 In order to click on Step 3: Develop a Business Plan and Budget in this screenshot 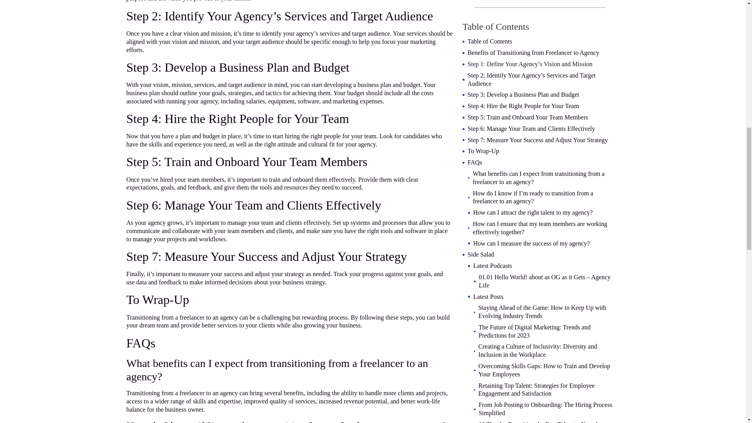, I will do `click(523, 95)`.